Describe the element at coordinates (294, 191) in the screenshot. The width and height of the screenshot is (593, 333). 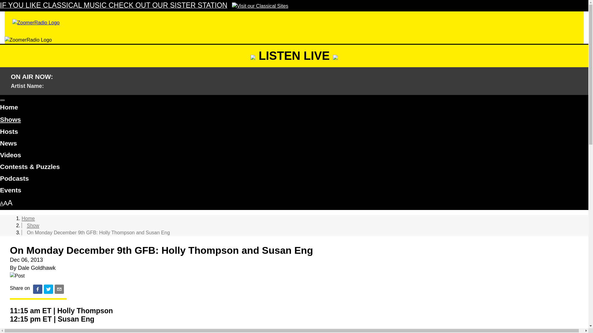
I see `Events` at that location.